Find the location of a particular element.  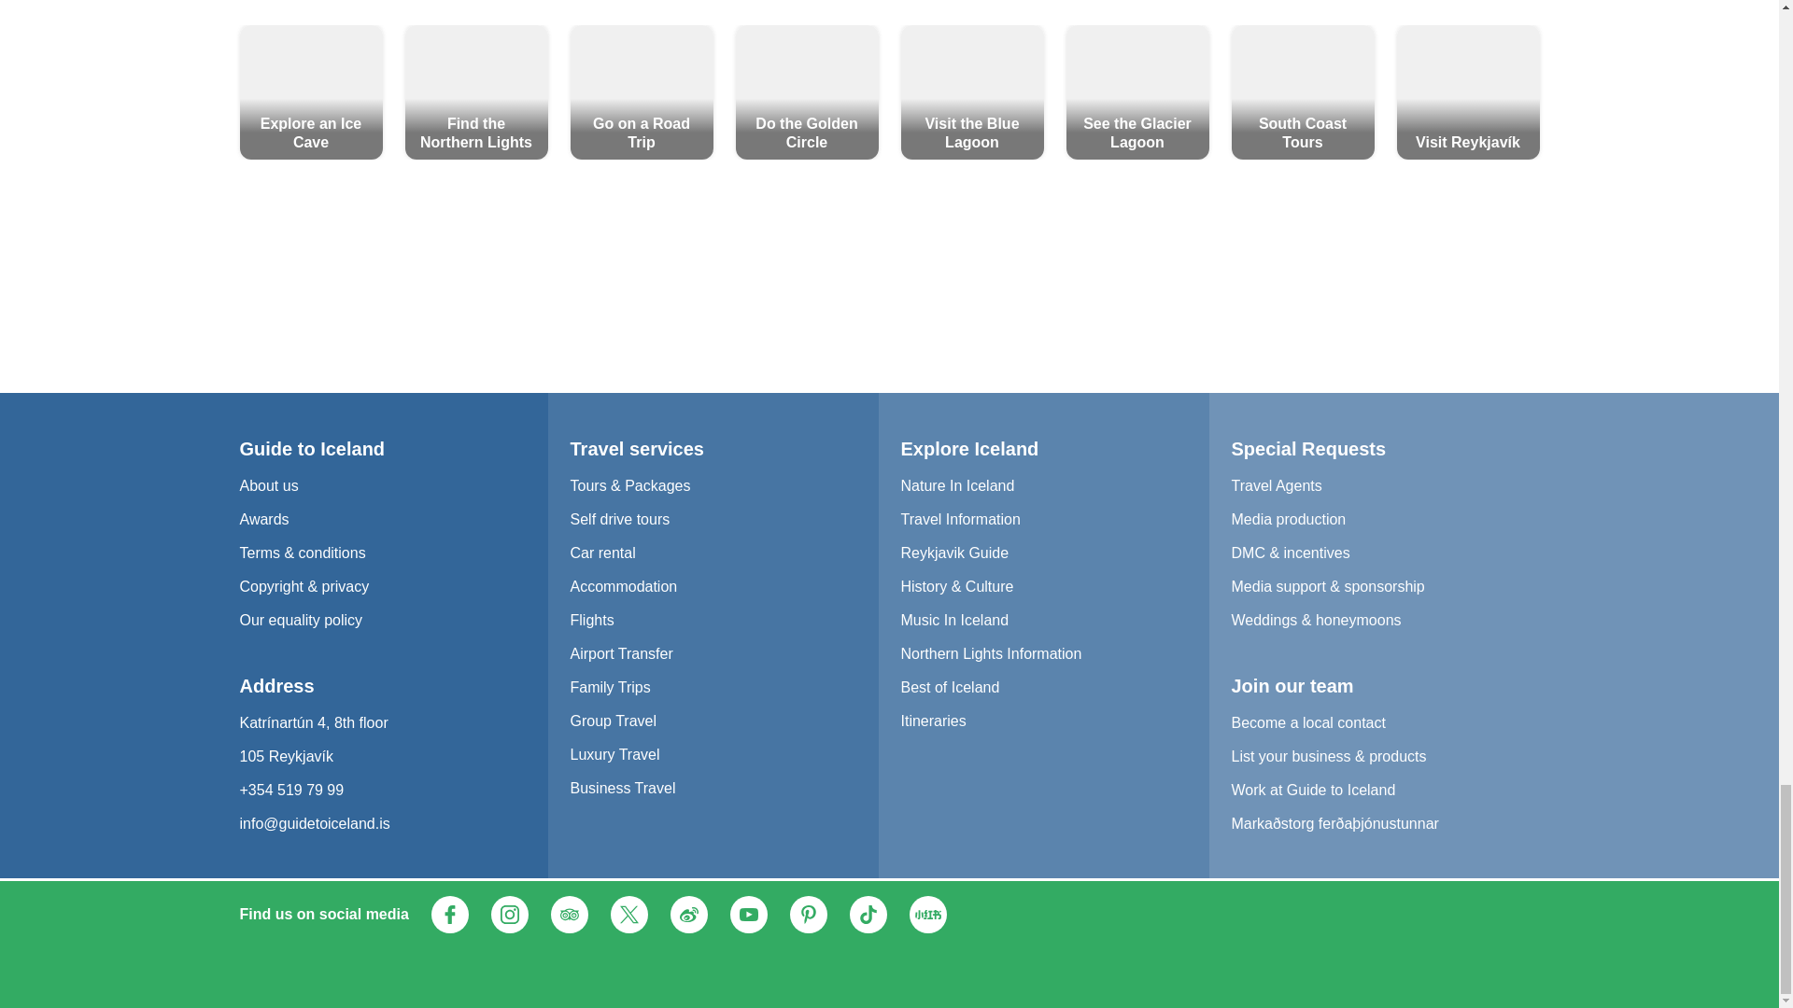

See the Glacier Lagoon is located at coordinates (1137, 91).